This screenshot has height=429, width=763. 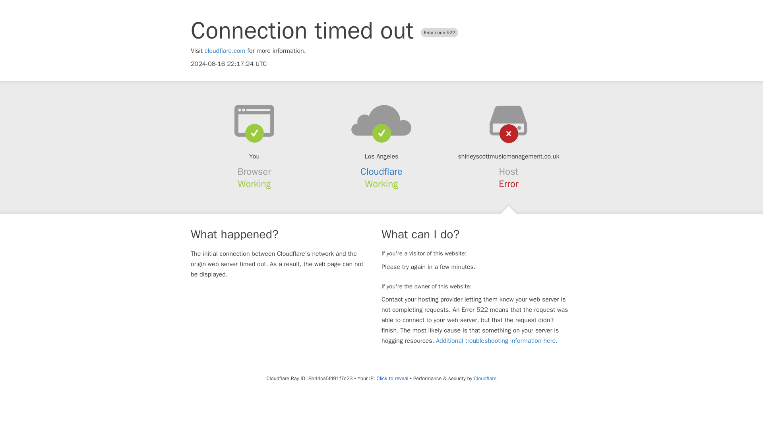 I want to click on Click to reveal, so click(x=393, y=378).